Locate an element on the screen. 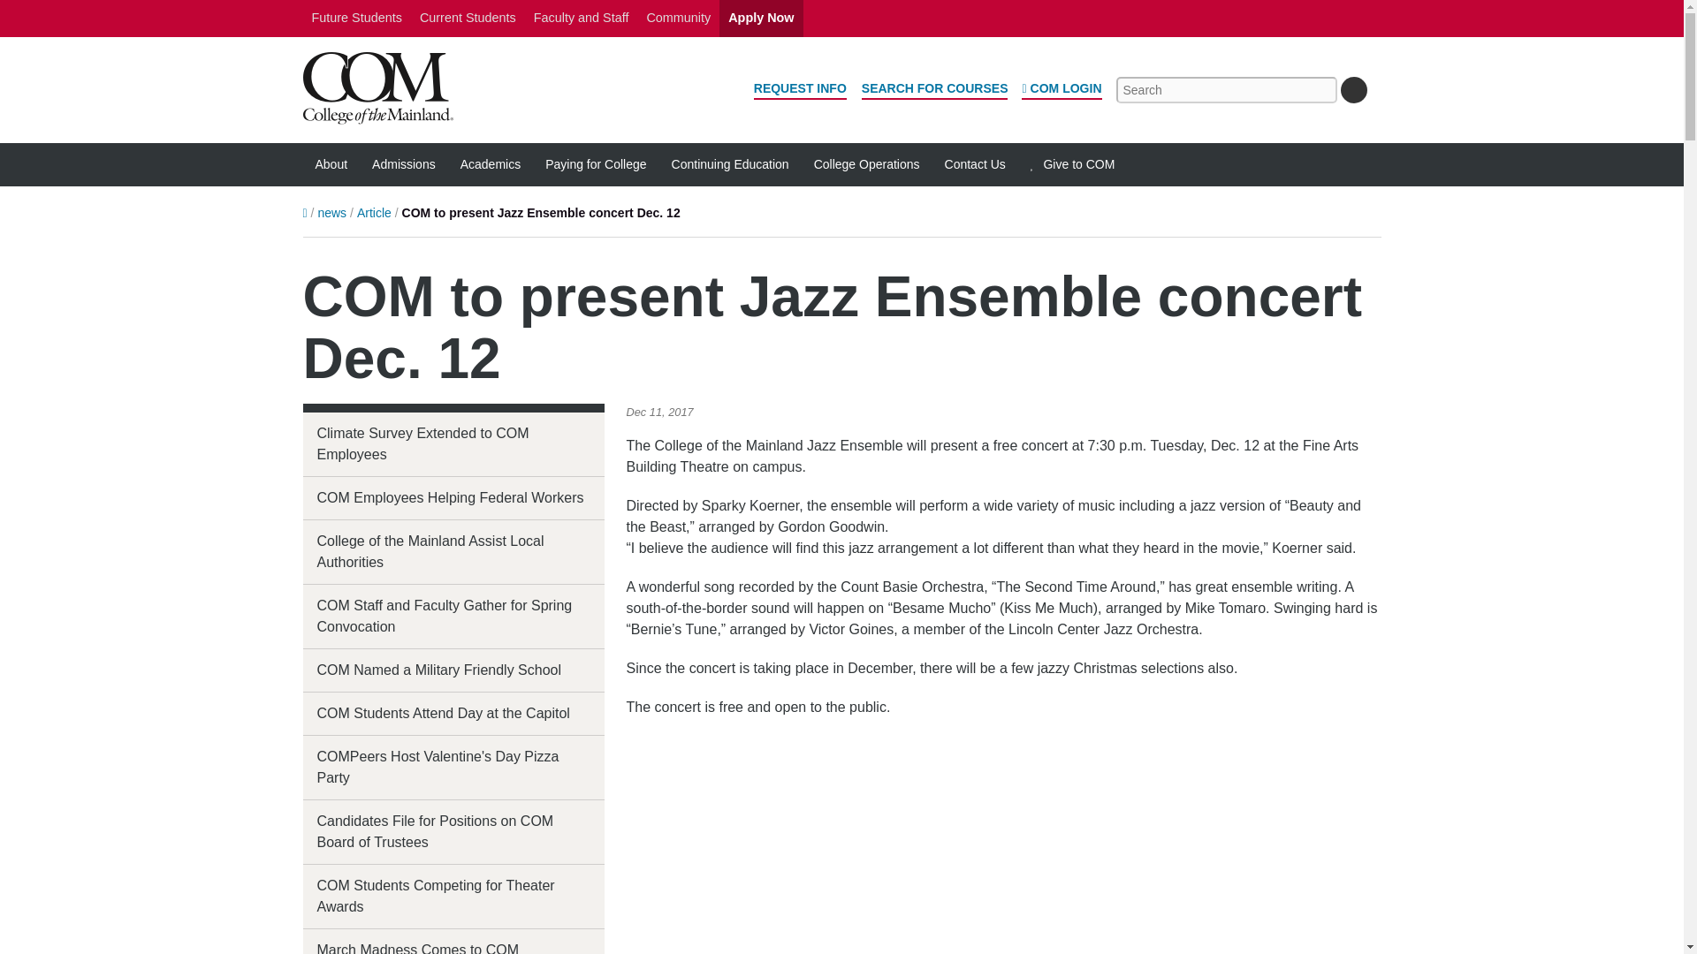 This screenshot has height=954, width=1697. Admissions is located at coordinates (403, 164).